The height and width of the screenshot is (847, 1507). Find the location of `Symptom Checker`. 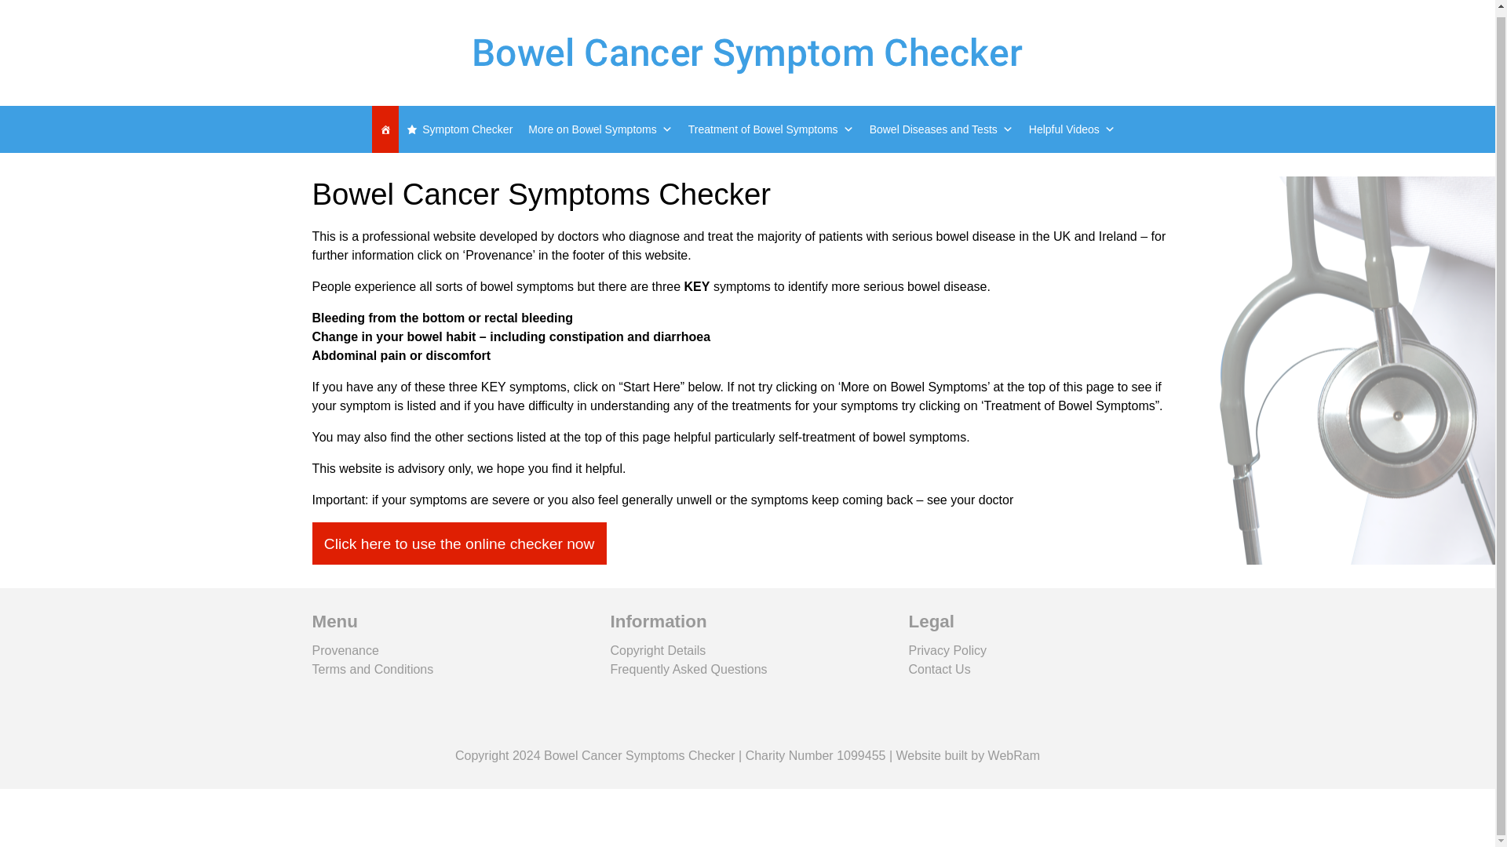

Symptom Checker is located at coordinates (459, 129).